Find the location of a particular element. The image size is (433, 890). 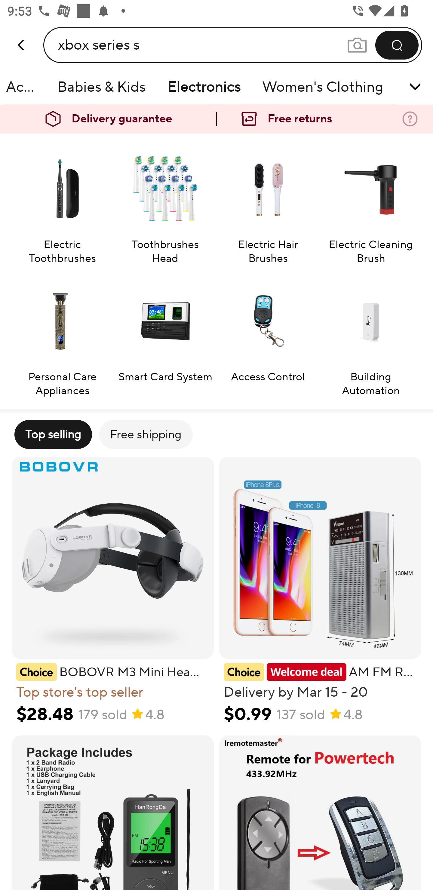

xbox series s Search query is located at coordinates (202, 45).